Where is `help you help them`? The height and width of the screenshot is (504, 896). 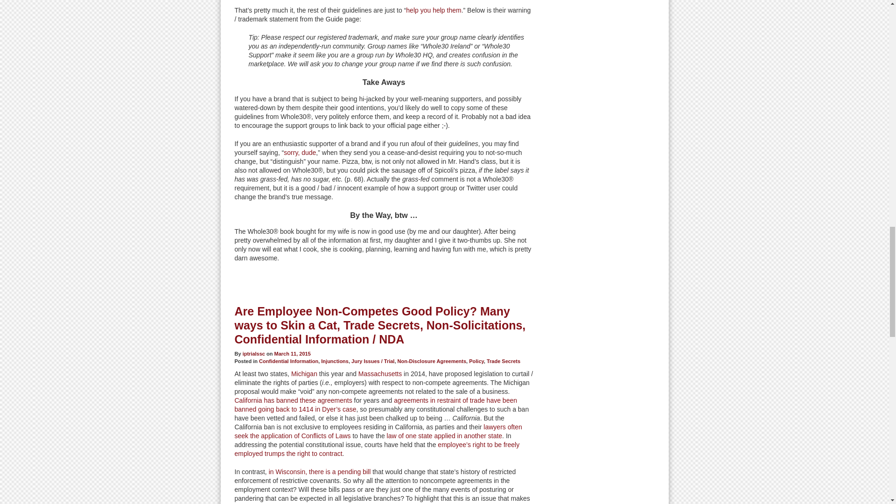
help you help them is located at coordinates (433, 10).